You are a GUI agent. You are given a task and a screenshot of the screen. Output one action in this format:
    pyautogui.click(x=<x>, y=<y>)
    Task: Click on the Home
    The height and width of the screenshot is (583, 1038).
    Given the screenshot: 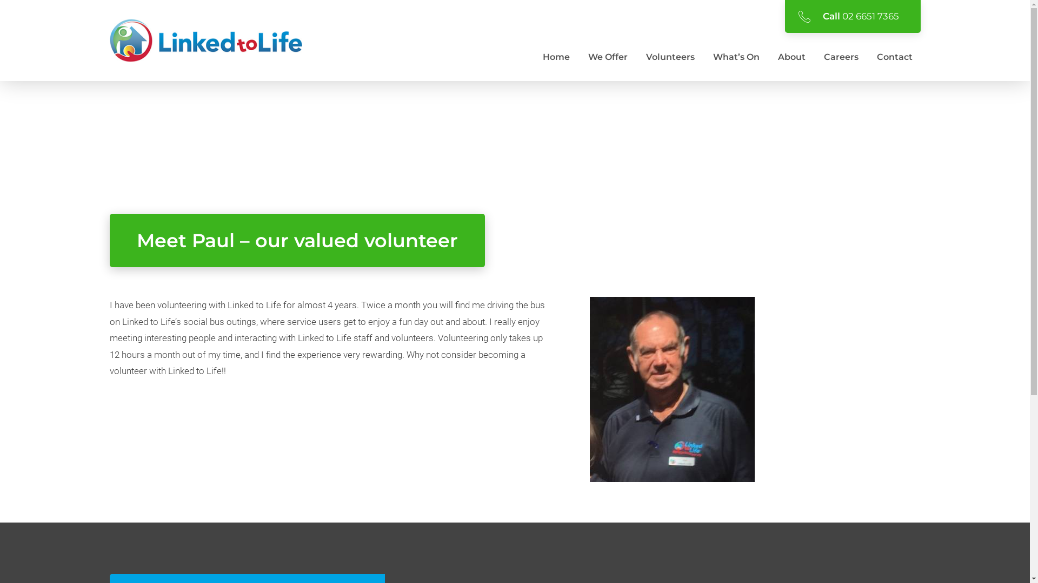 What is the action you would take?
    pyautogui.click(x=556, y=57)
    